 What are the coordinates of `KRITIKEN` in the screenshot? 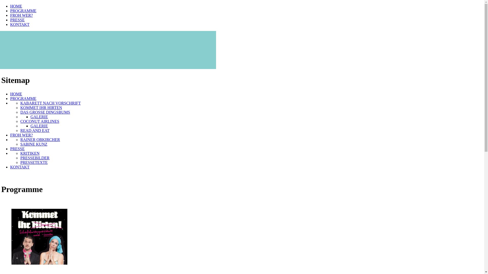 It's located at (30, 153).